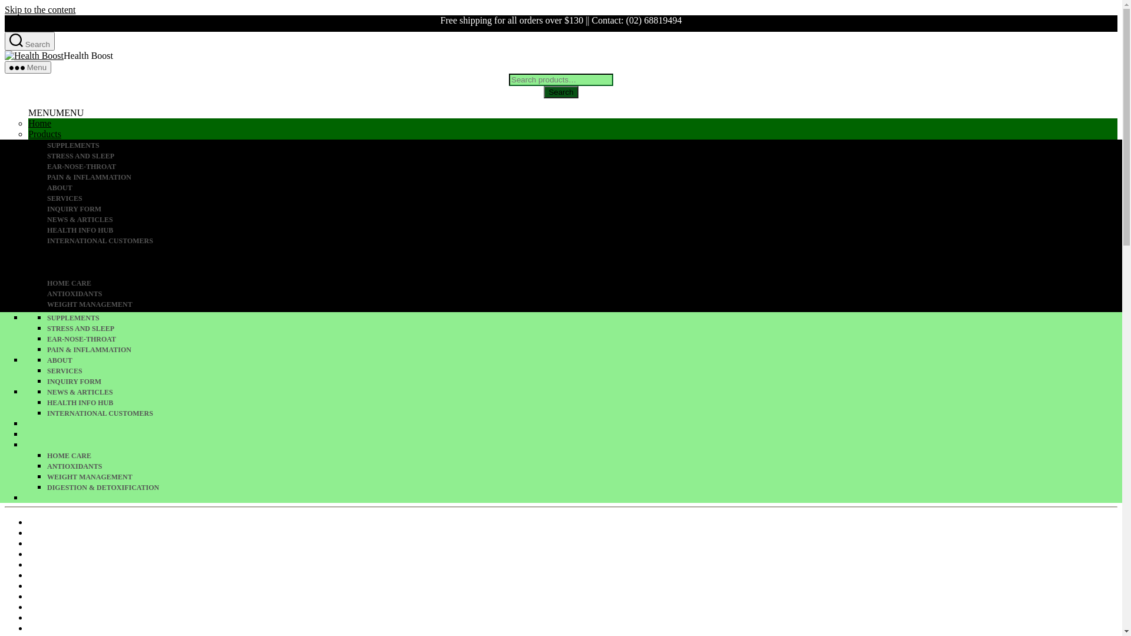  Describe the element at coordinates (584, 456) in the screenshot. I see `HOME CARE` at that location.